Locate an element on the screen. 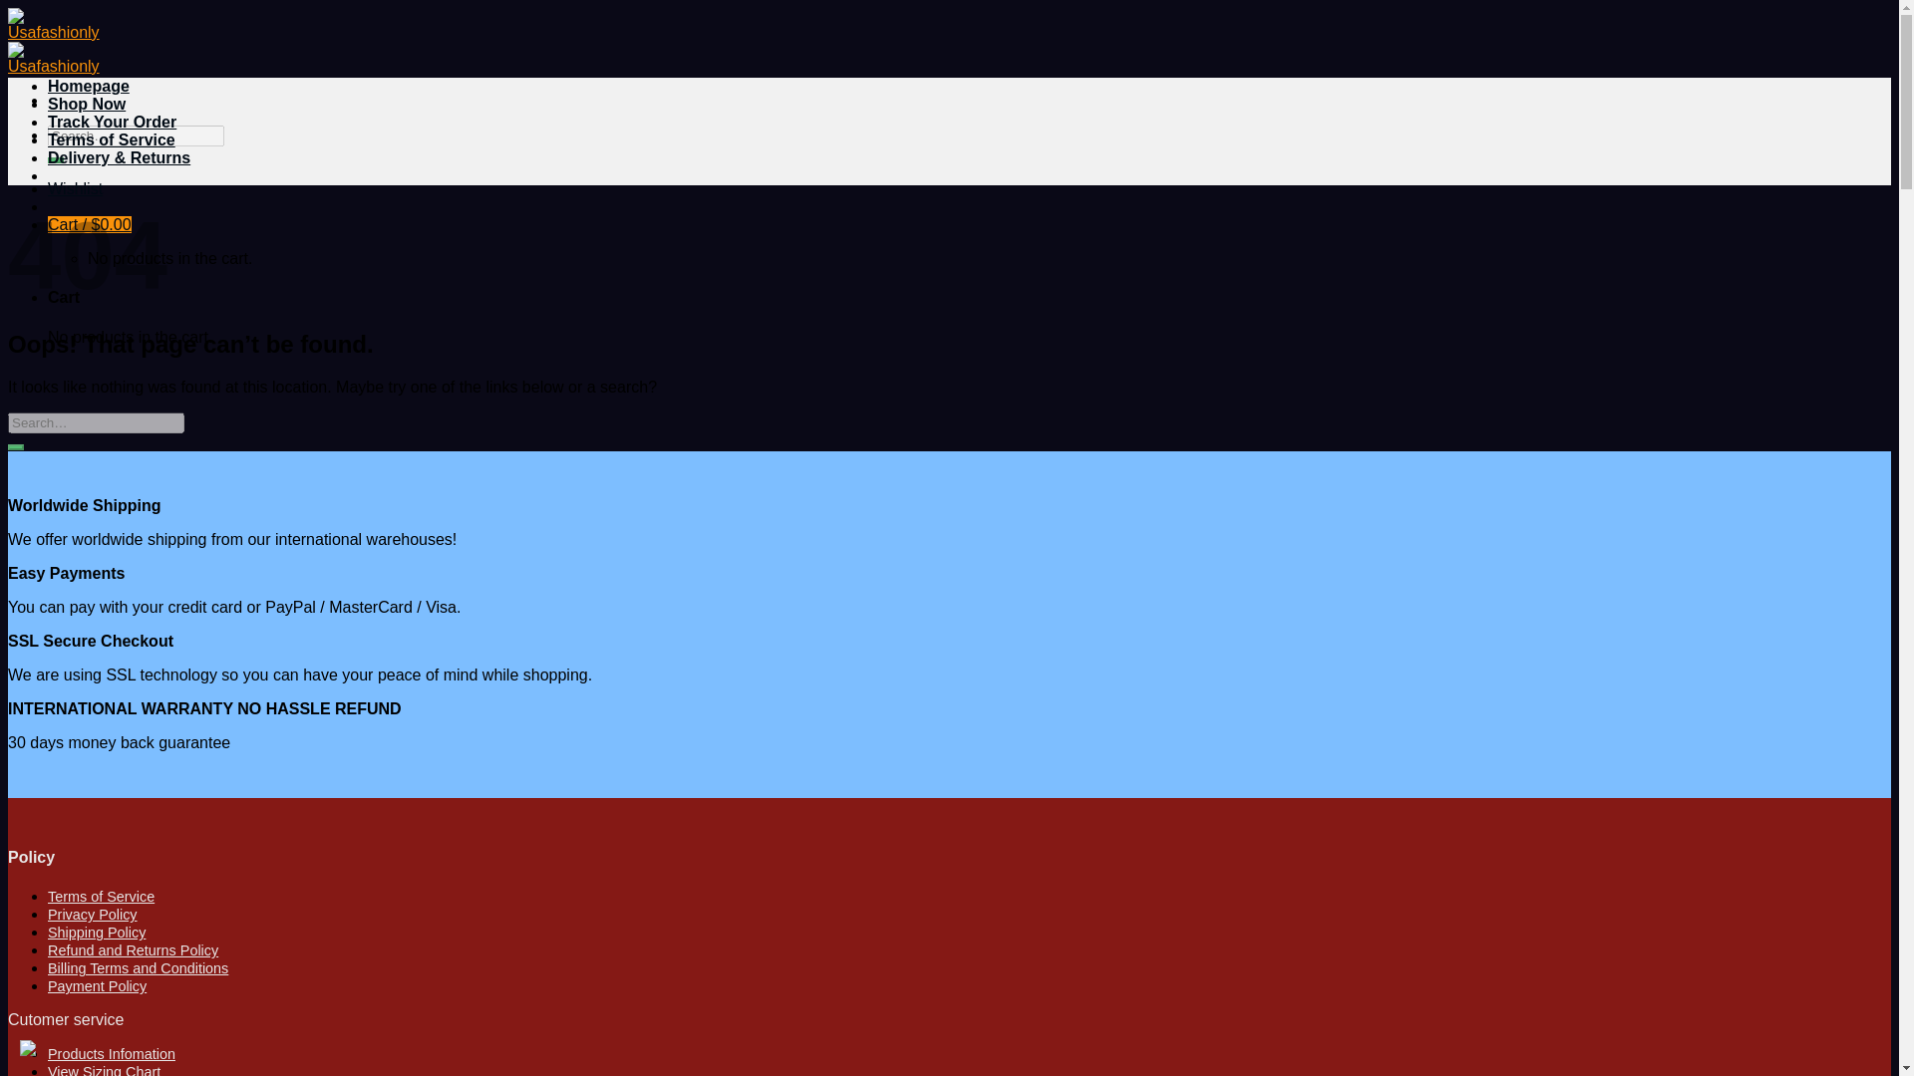  Shop Now is located at coordinates (87, 104).